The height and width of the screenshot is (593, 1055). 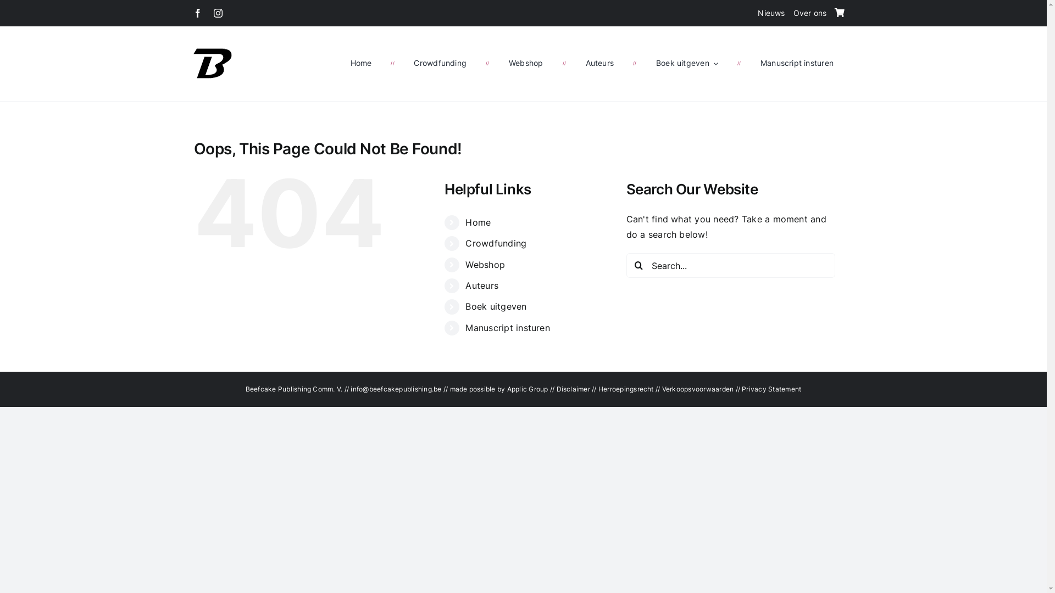 What do you see at coordinates (698, 389) in the screenshot?
I see `Verkoopsvoorwaarden` at bounding box center [698, 389].